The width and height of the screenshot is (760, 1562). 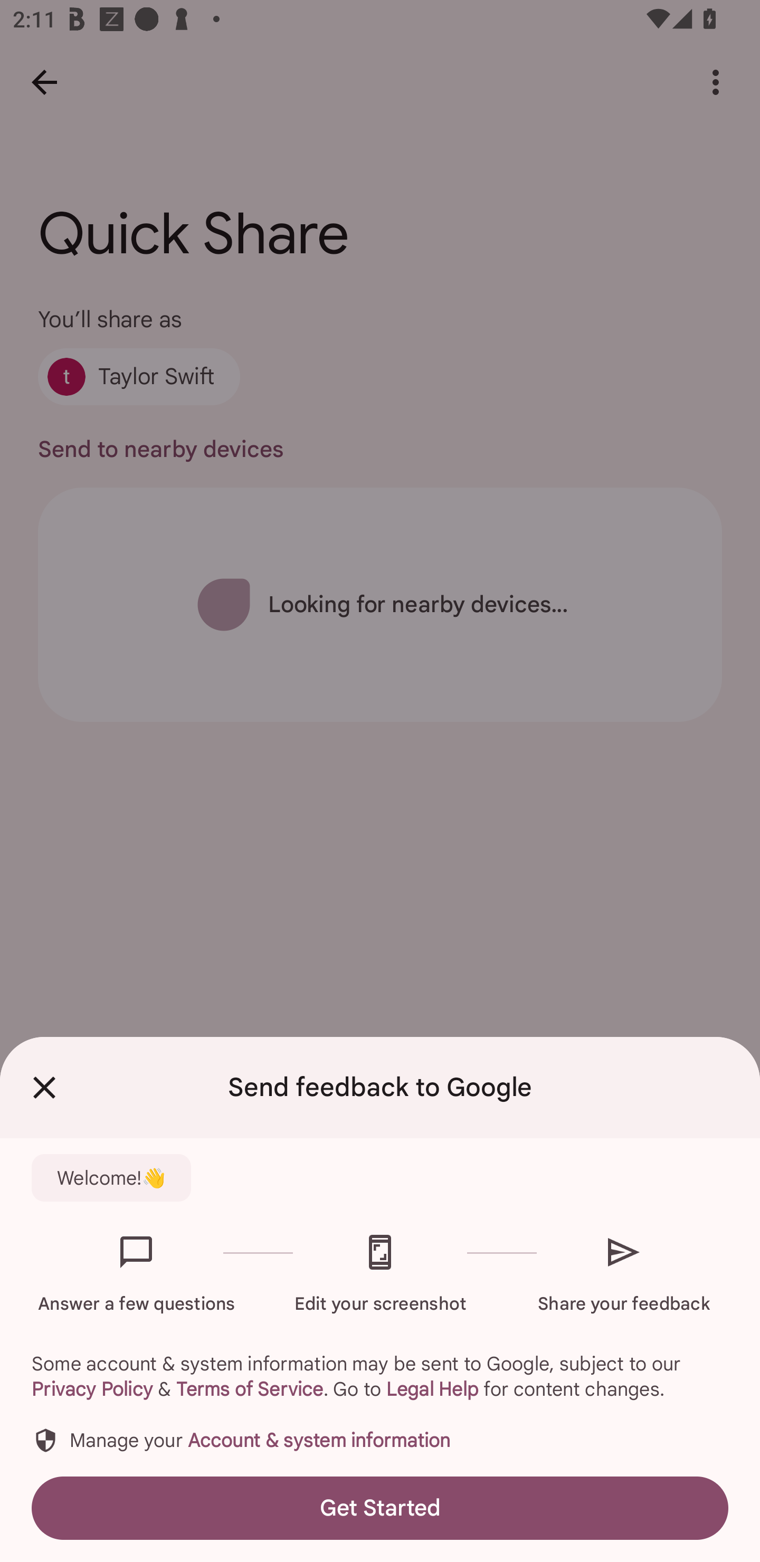 What do you see at coordinates (380, 1508) in the screenshot?
I see `Get Started` at bounding box center [380, 1508].